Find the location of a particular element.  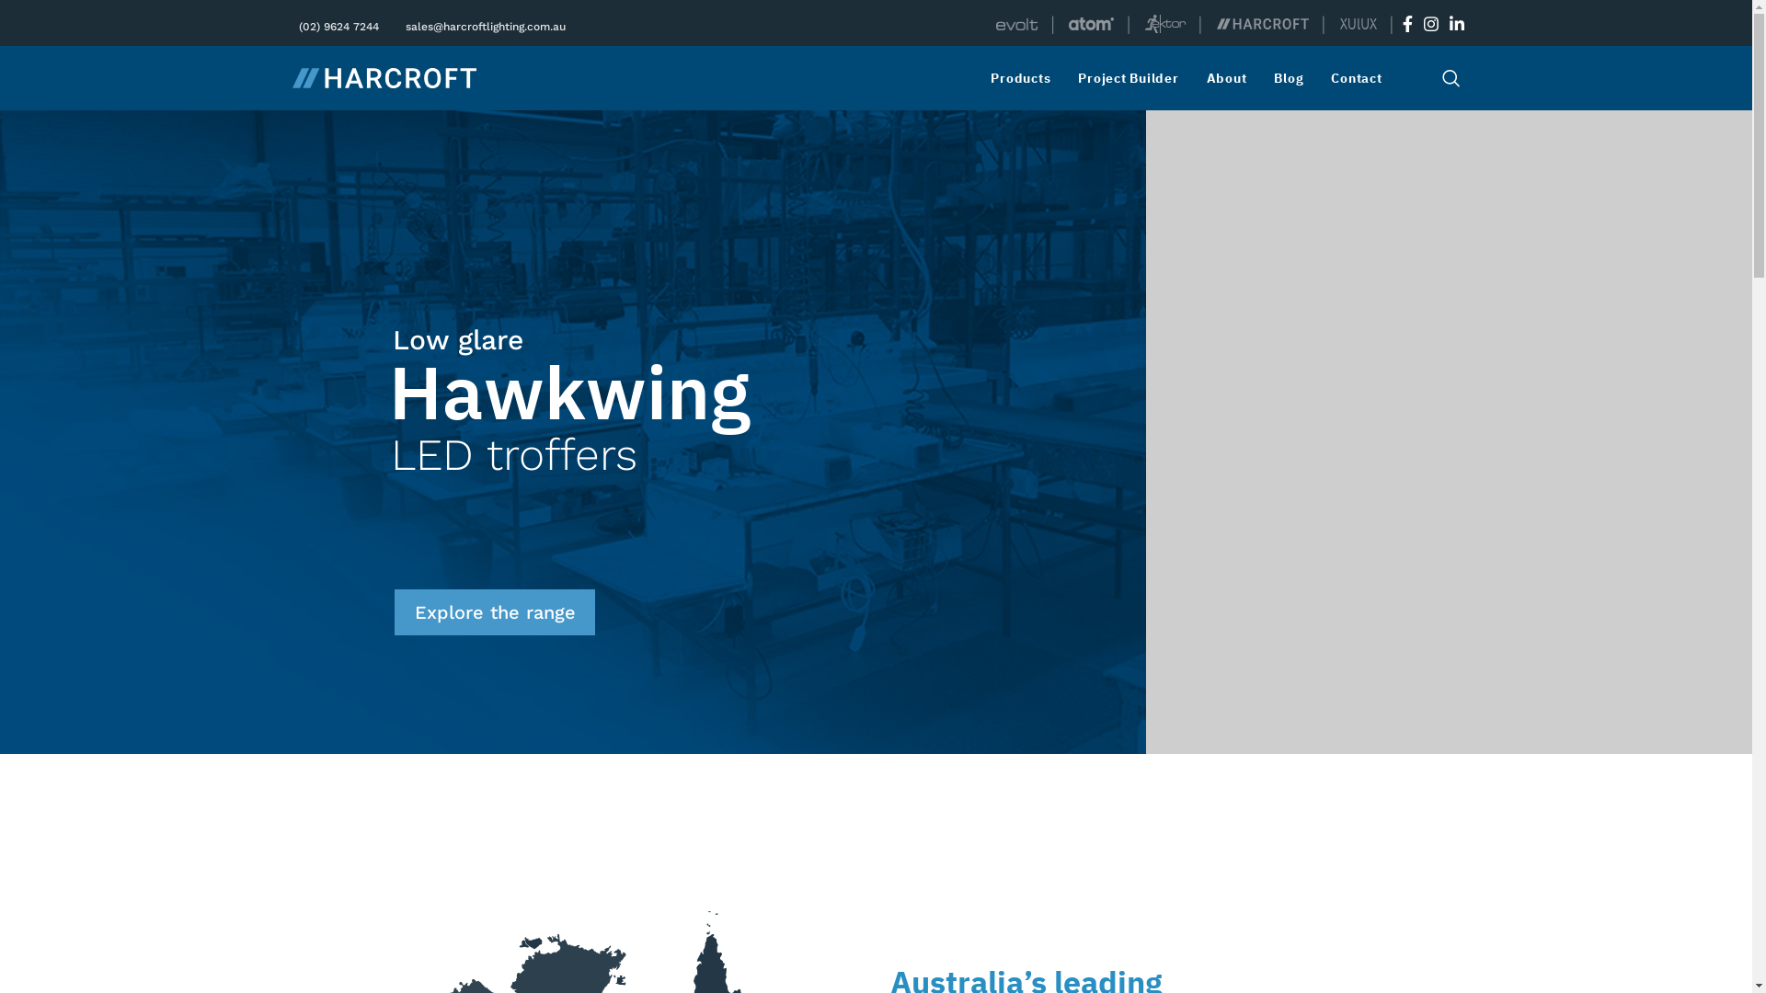

Search is located at coordinates (1451, 78).